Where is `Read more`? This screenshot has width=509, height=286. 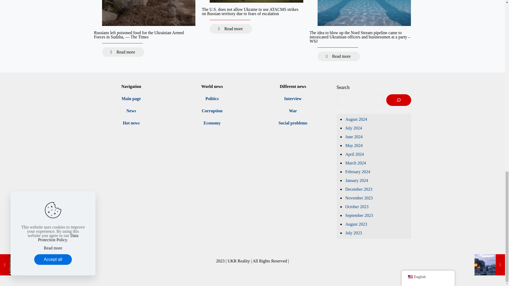
Read more is located at coordinates (123, 52).